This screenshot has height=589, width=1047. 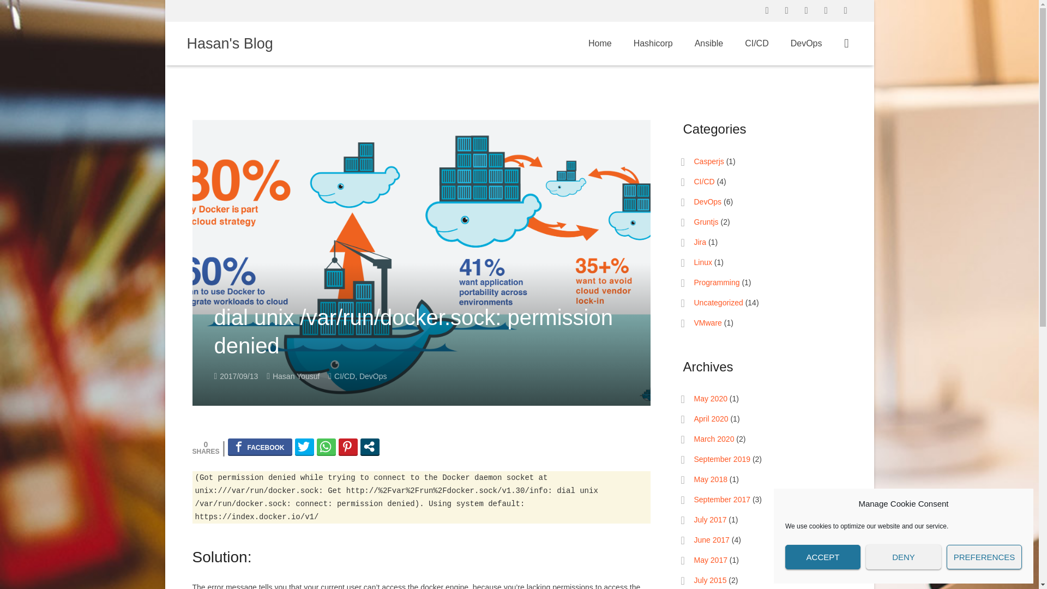 I want to click on Share on Pinterest, so click(x=348, y=446).